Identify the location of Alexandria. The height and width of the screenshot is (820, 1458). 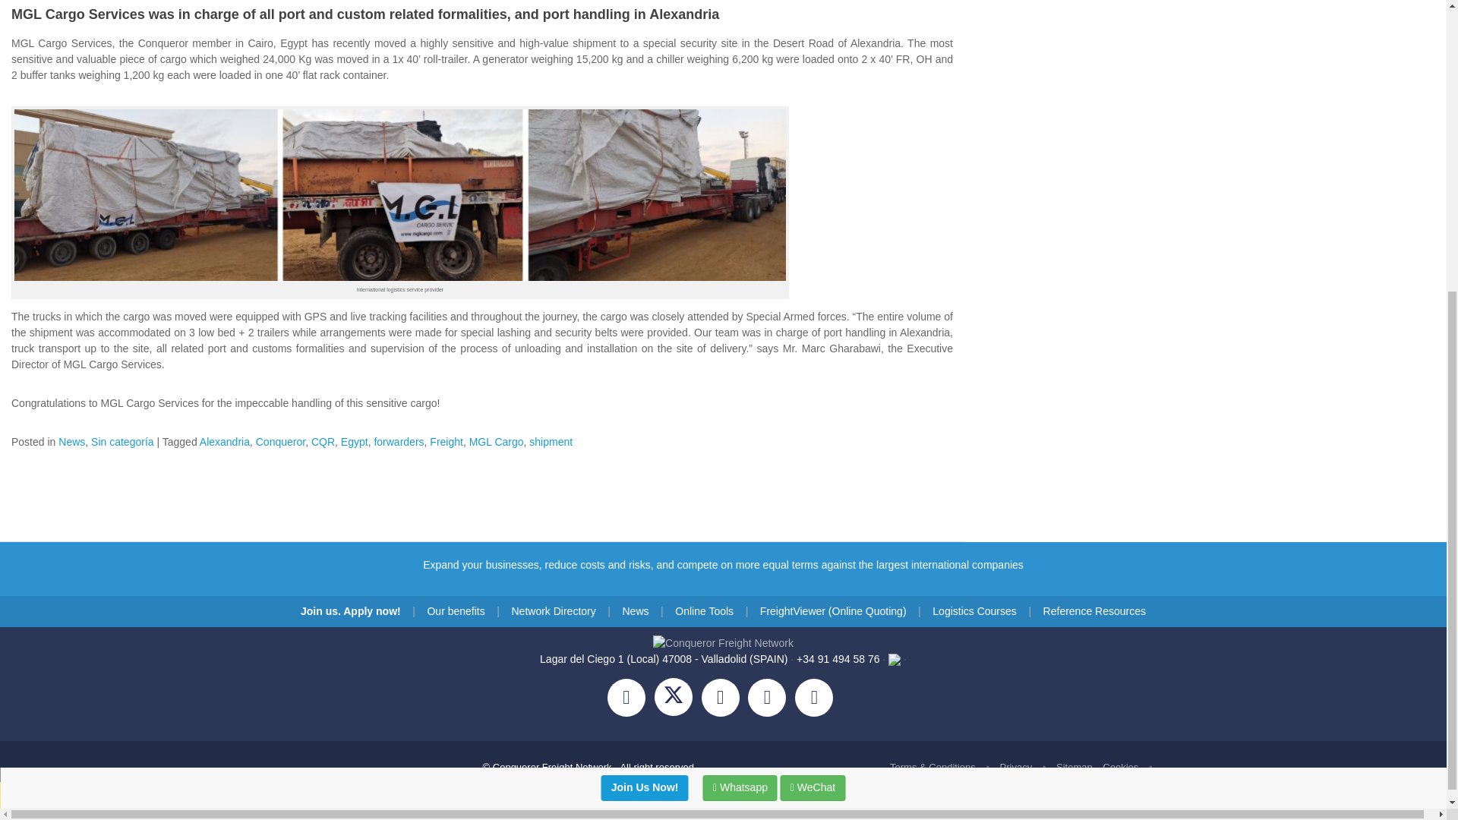
(225, 441).